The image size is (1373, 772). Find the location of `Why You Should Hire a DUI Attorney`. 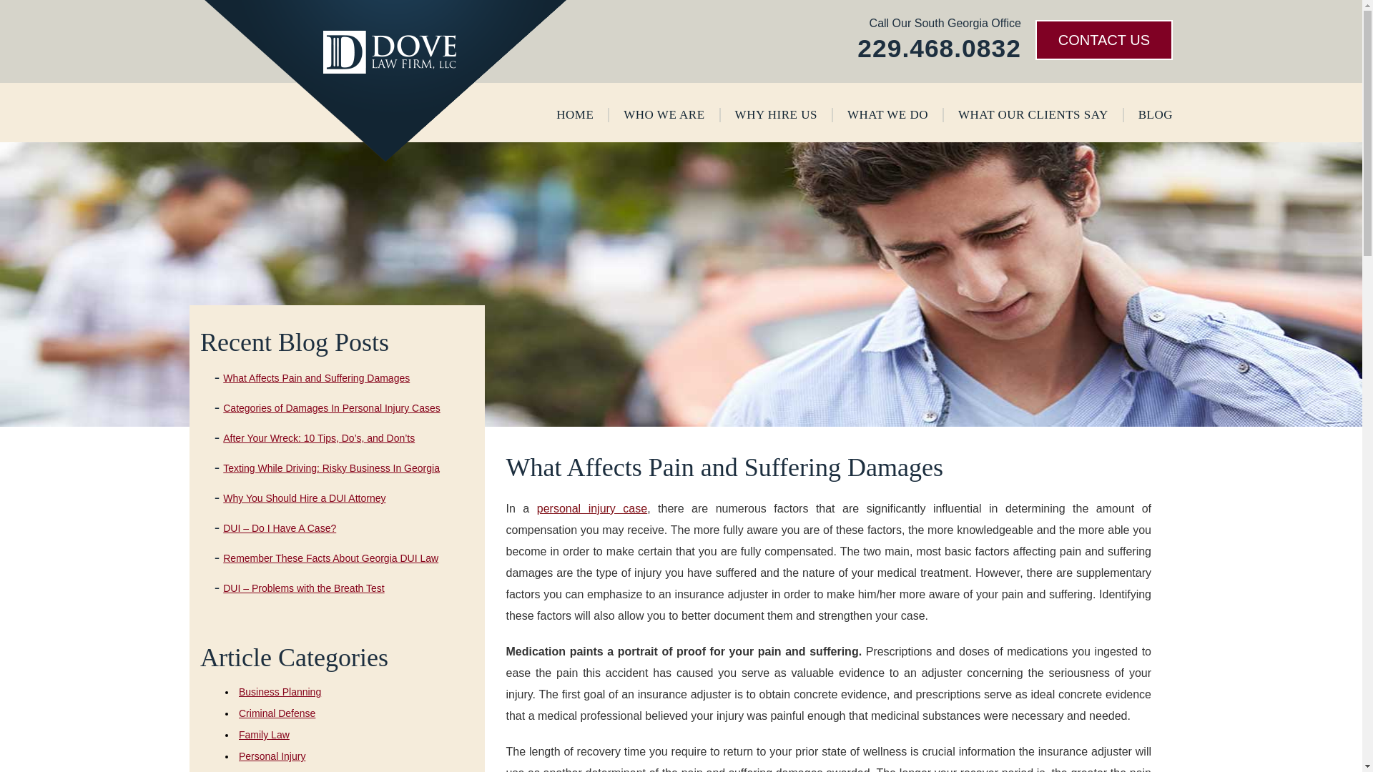

Why You Should Hire a DUI Attorney is located at coordinates (304, 498).